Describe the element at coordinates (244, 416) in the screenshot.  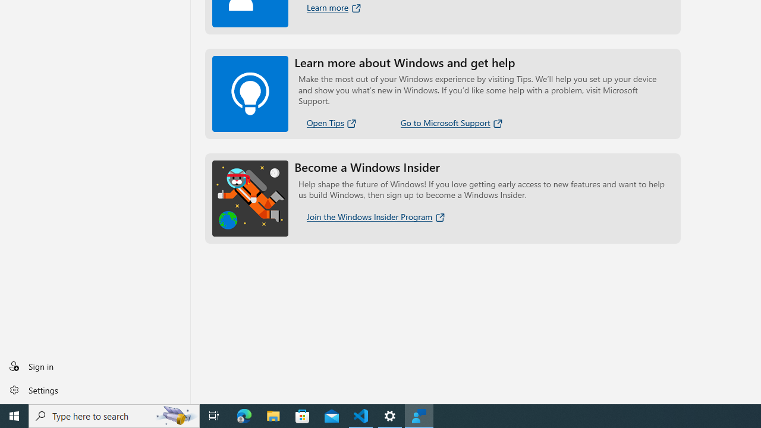
I see `Microsoft Edge` at that location.